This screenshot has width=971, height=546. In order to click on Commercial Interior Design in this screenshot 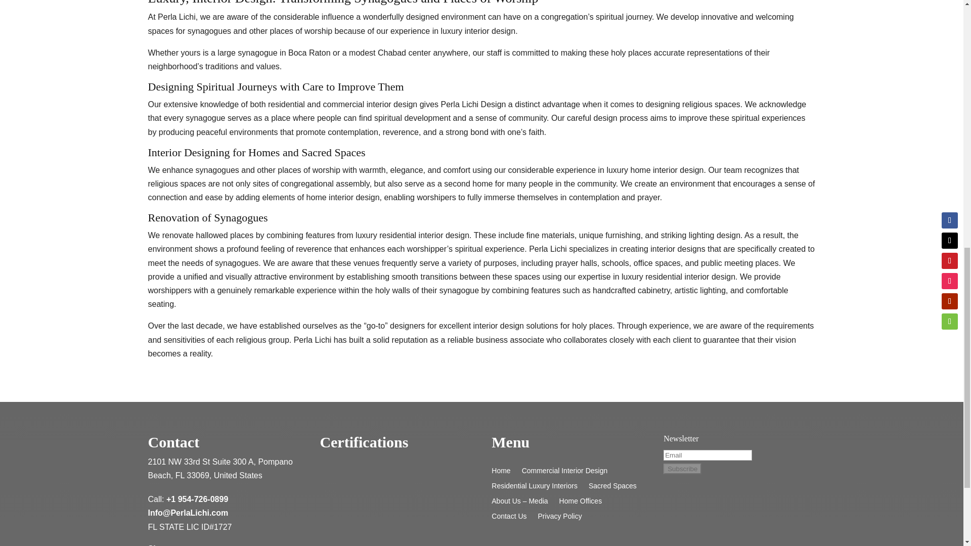, I will do `click(564, 473)`.